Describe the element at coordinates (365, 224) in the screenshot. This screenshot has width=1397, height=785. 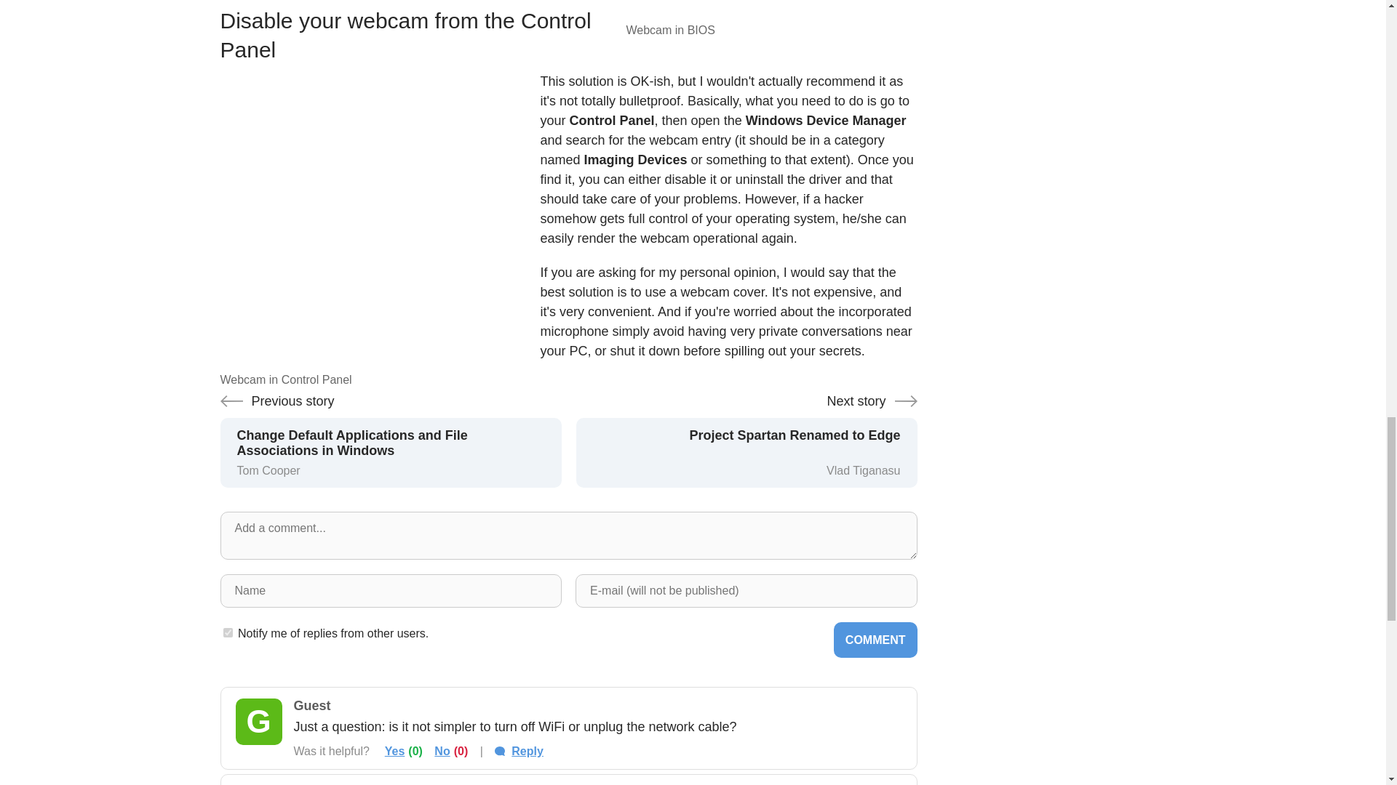
I see `Webcam in Control Panel ` at that location.